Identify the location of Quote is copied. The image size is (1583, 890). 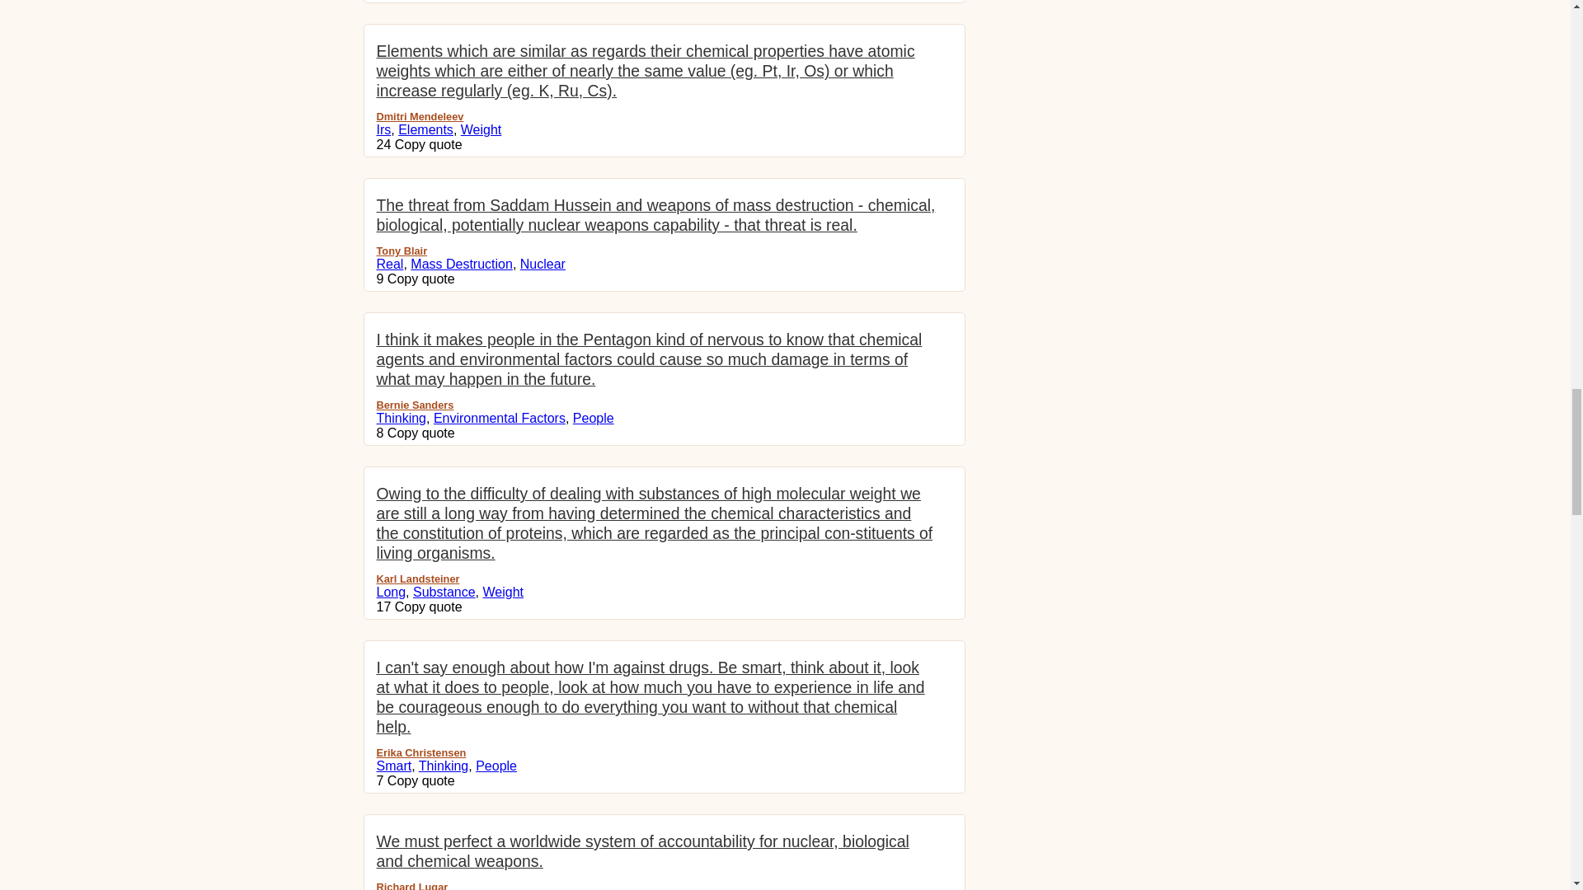
(421, 279).